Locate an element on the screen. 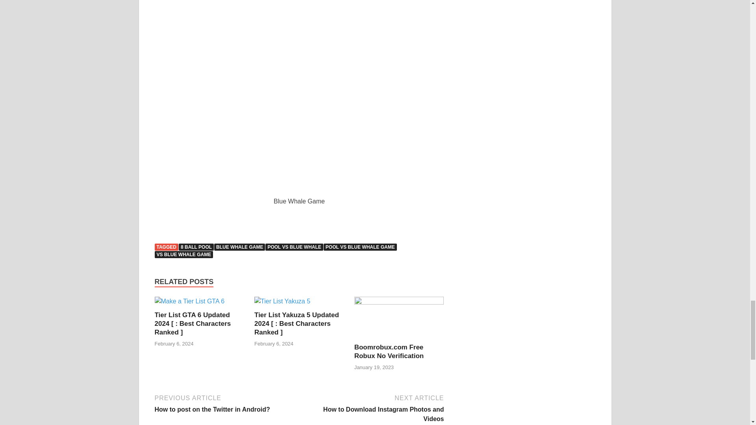  BLUE WHALE GAME is located at coordinates (372, 408).